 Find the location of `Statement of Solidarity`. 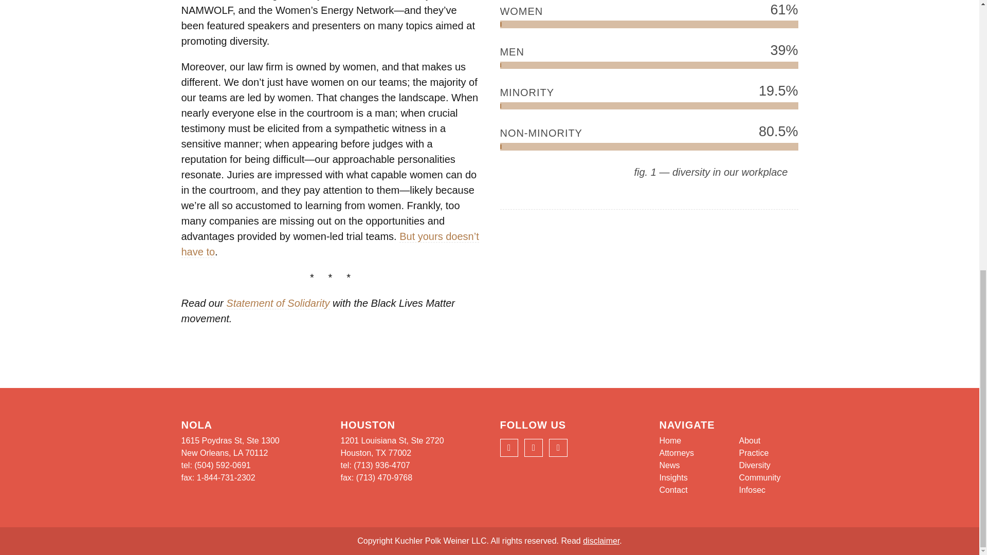

Statement of Solidarity is located at coordinates (278, 303).